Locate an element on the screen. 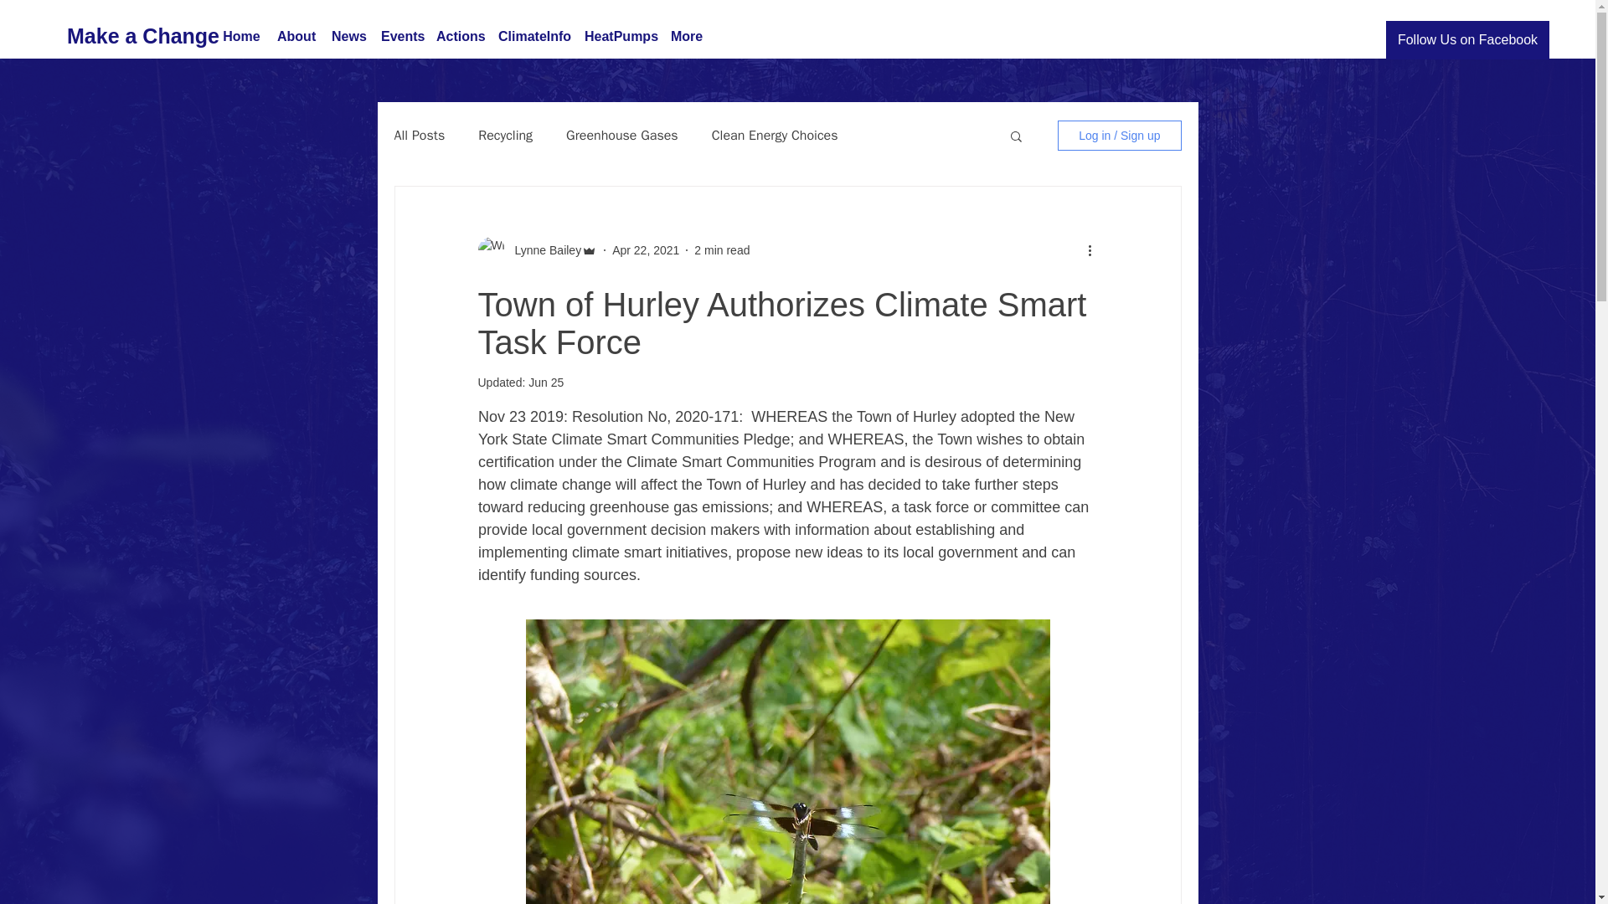 The image size is (1608, 904). Recycling is located at coordinates (504, 136).